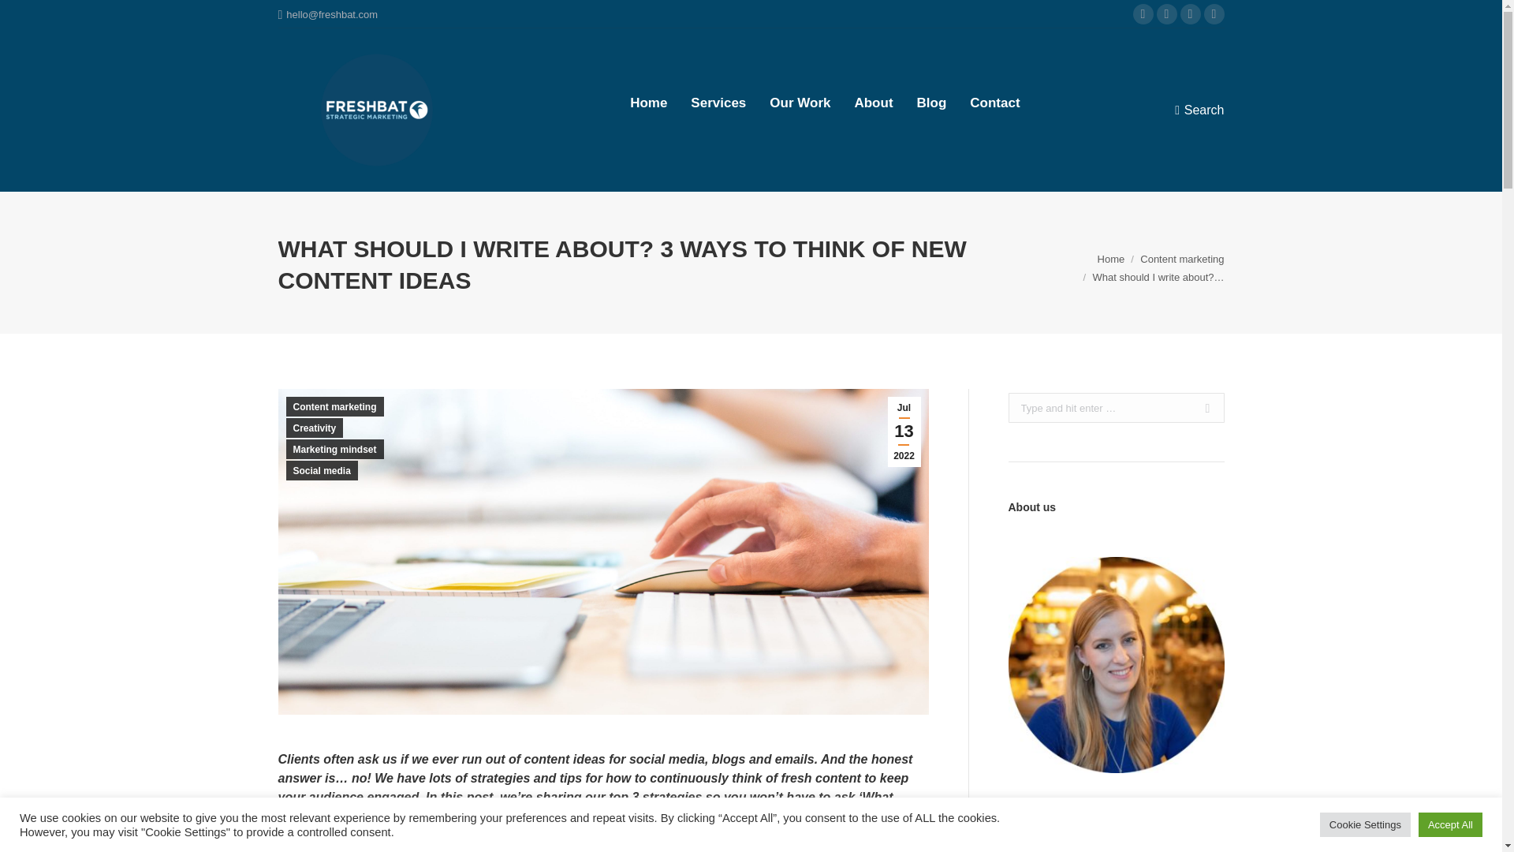  I want to click on Go!, so click(1201, 407).